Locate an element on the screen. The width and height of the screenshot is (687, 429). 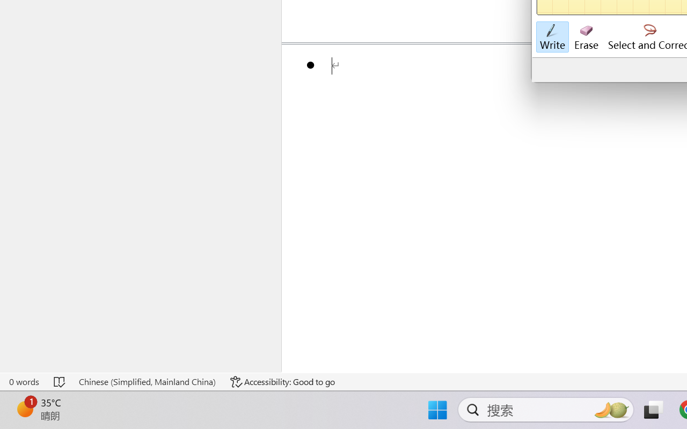
Erase is located at coordinates (586, 38).